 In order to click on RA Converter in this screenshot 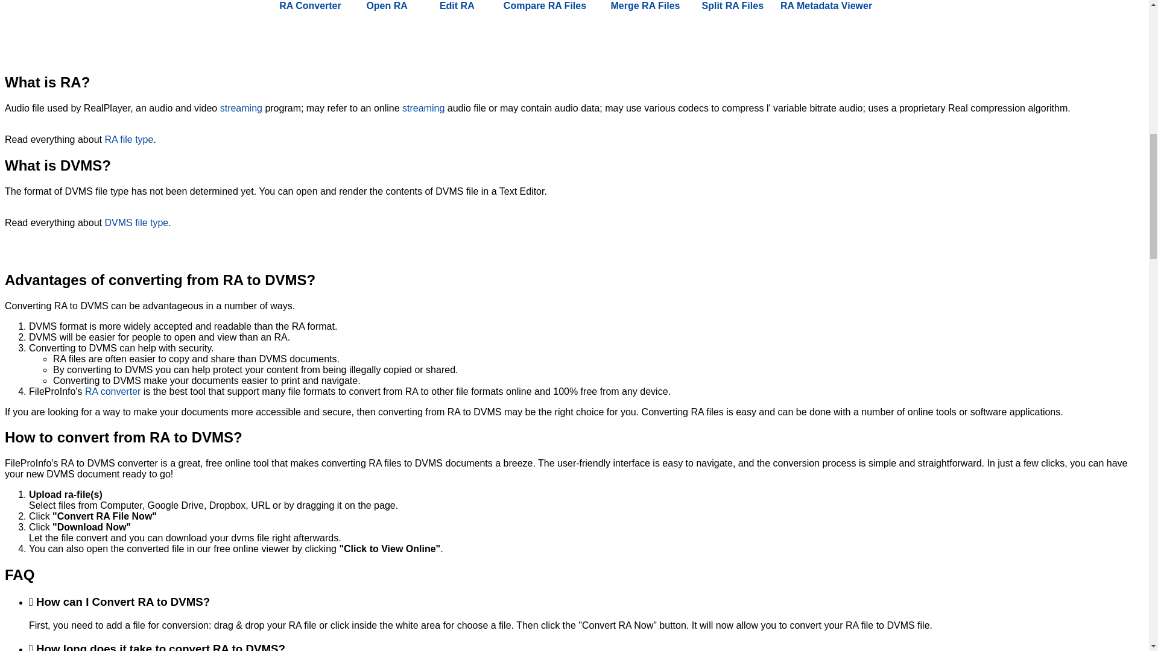, I will do `click(310, 5)`.